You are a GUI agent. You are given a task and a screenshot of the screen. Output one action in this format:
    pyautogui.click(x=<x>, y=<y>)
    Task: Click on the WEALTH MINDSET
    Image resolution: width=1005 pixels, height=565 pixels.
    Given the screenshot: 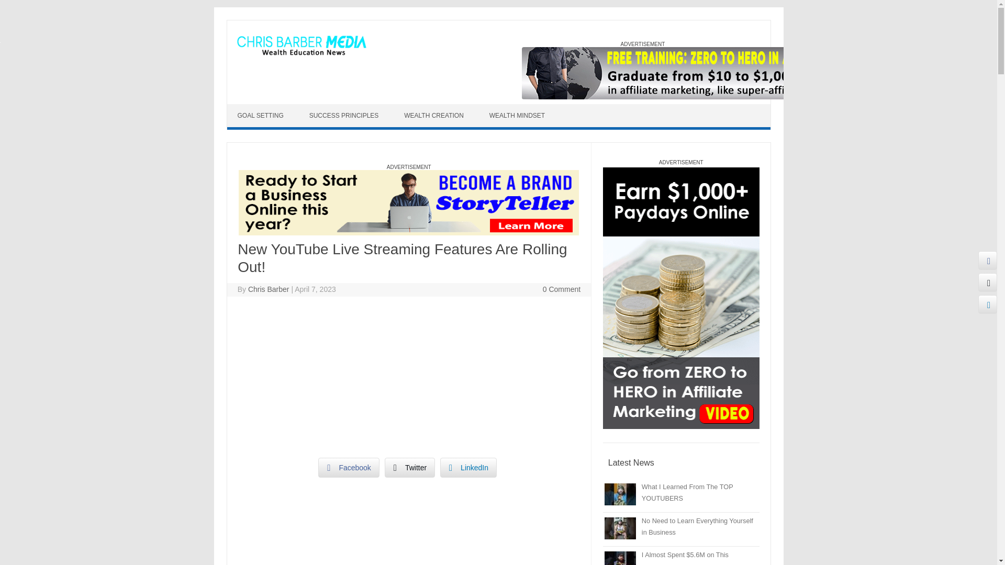 What is the action you would take?
    pyautogui.click(x=518, y=115)
    